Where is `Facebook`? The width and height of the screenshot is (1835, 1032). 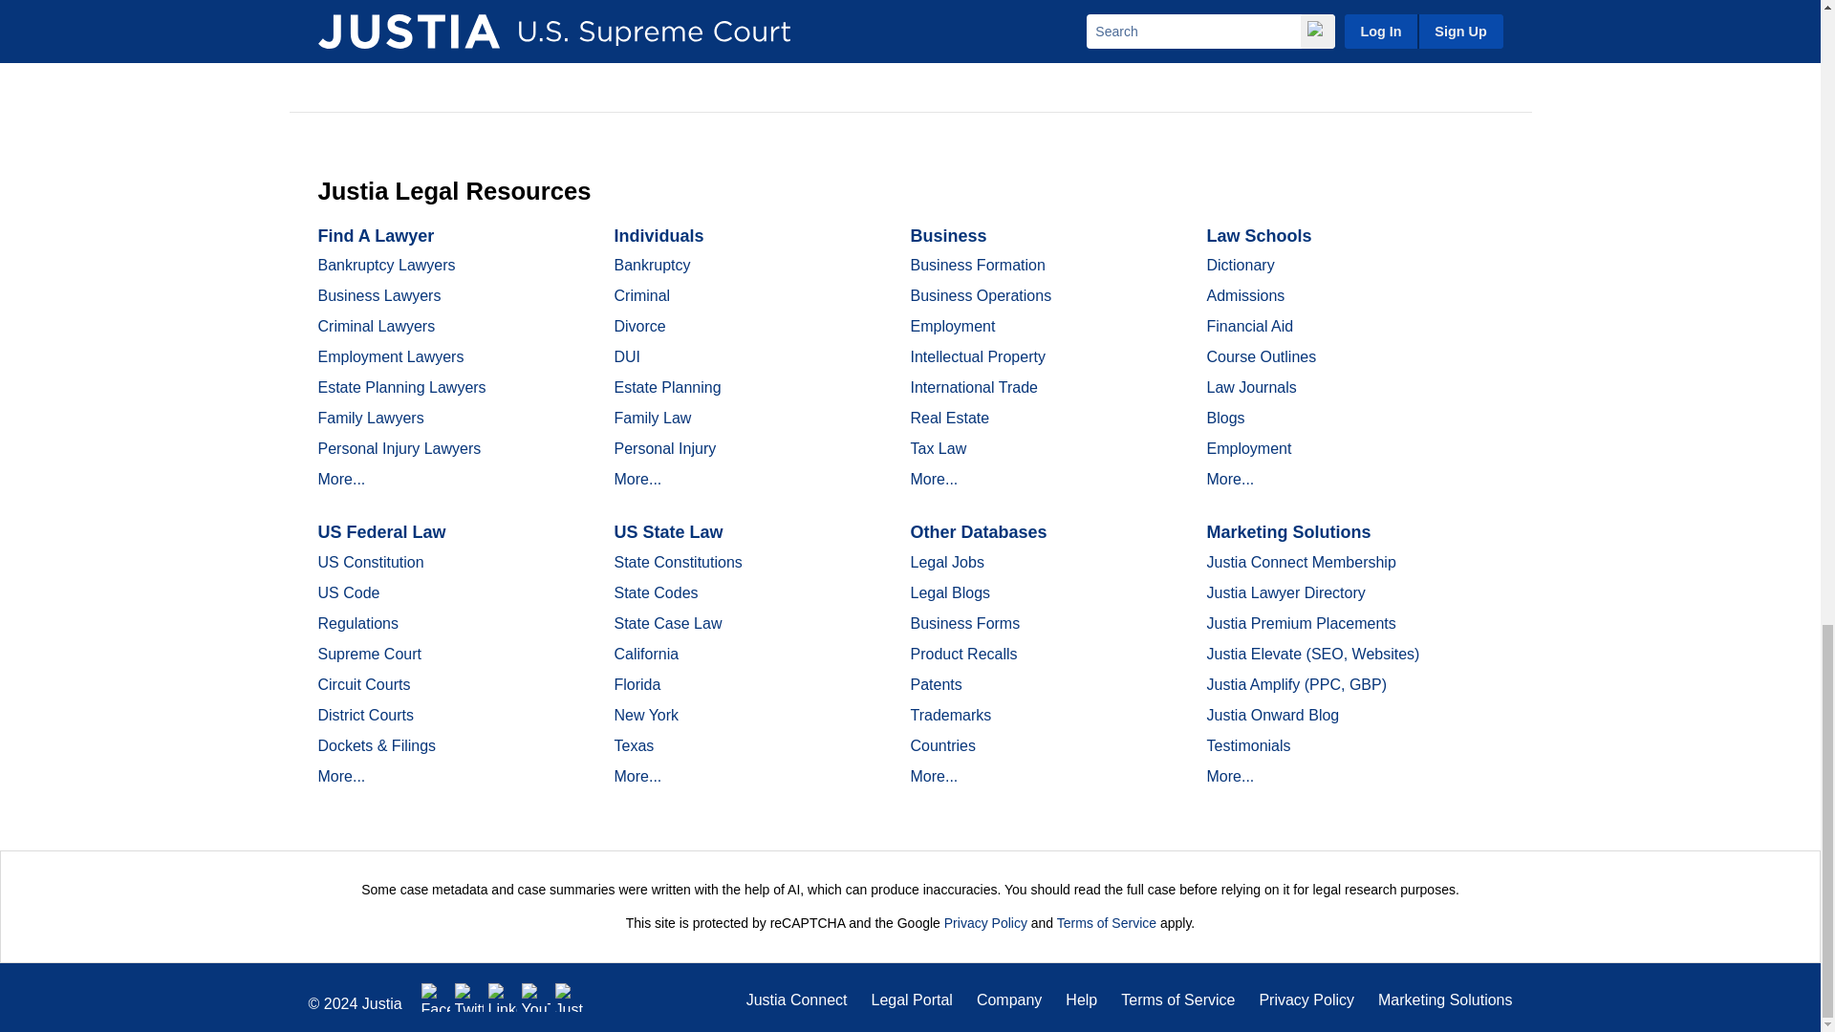
Facebook is located at coordinates (436, 997).